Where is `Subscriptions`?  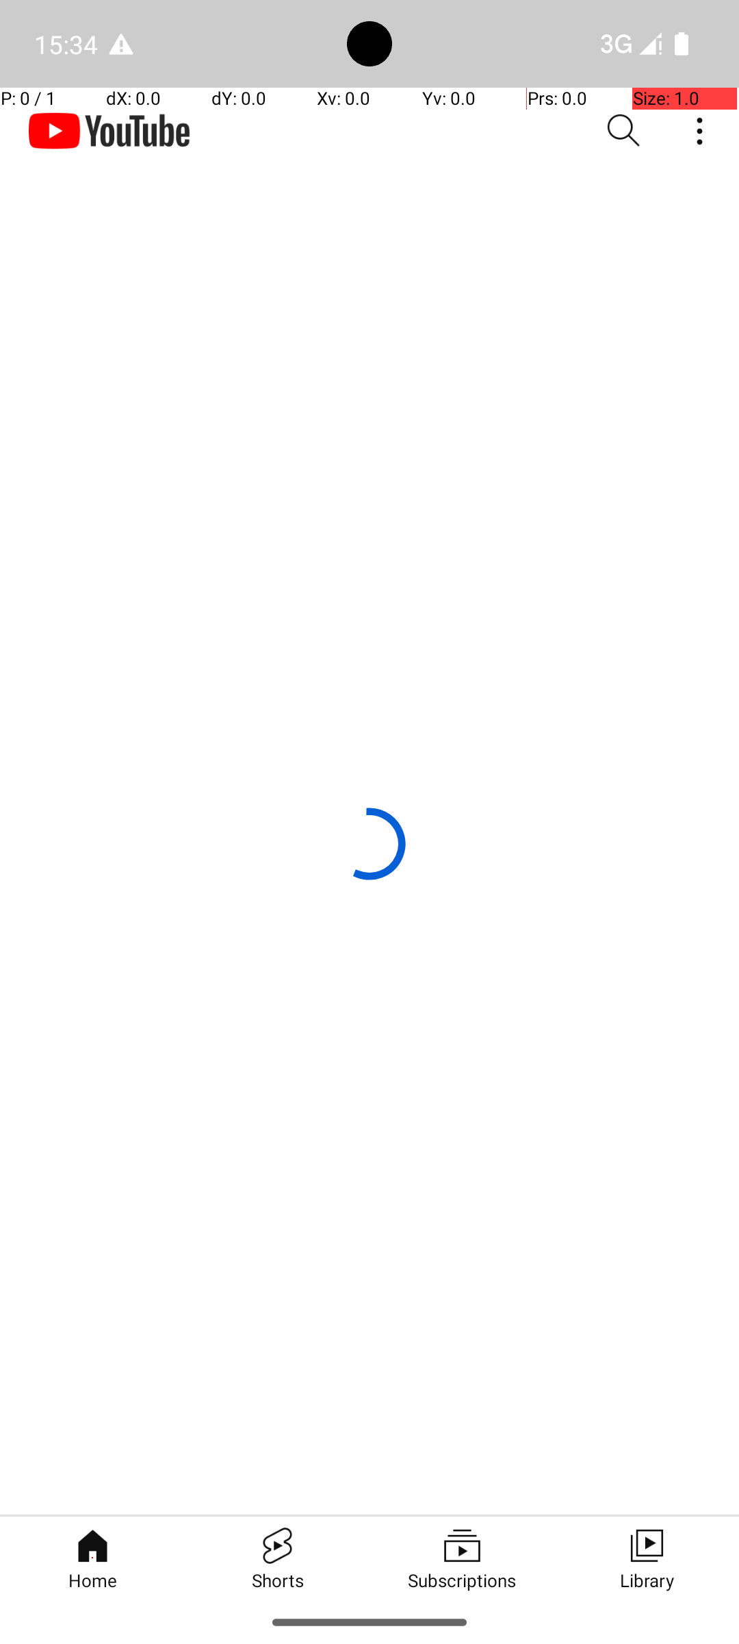 Subscriptions is located at coordinates (462, 1558).